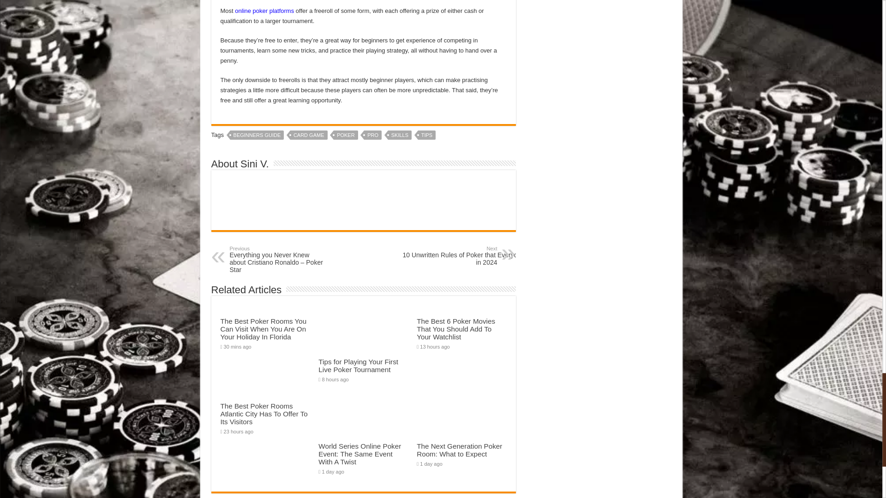  What do you see at coordinates (359, 454) in the screenshot?
I see `World Series Online Poker Event: The Same Event With A Twist` at bounding box center [359, 454].